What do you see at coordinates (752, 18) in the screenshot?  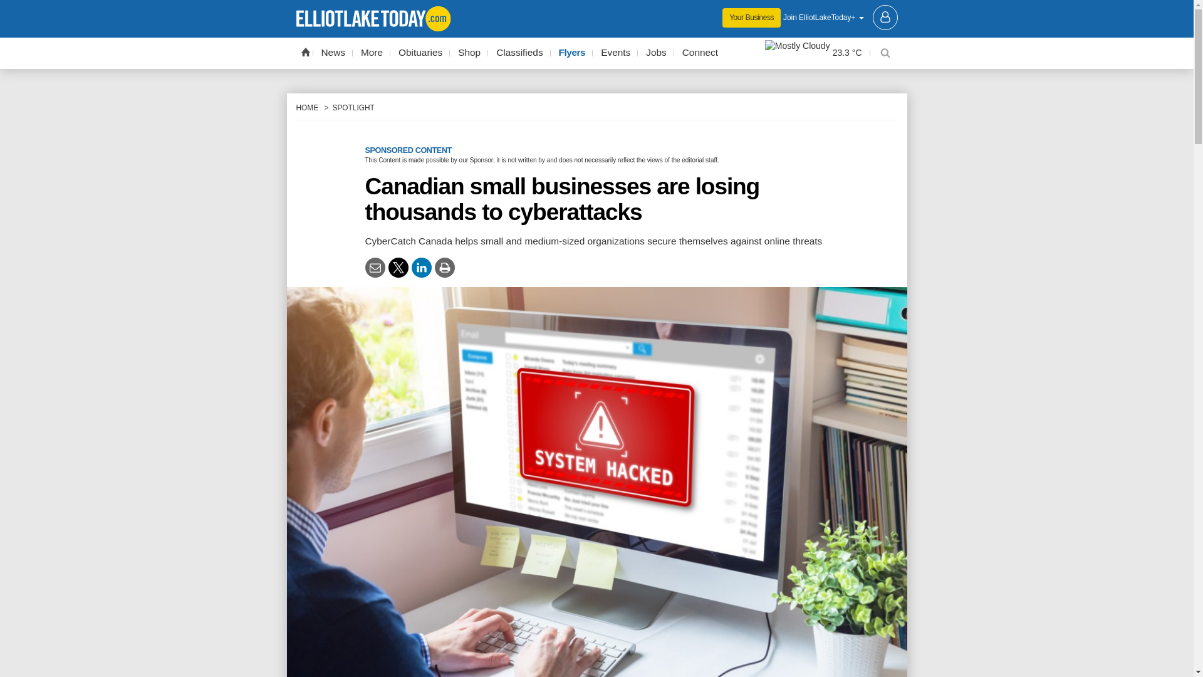 I see `Your Business` at bounding box center [752, 18].